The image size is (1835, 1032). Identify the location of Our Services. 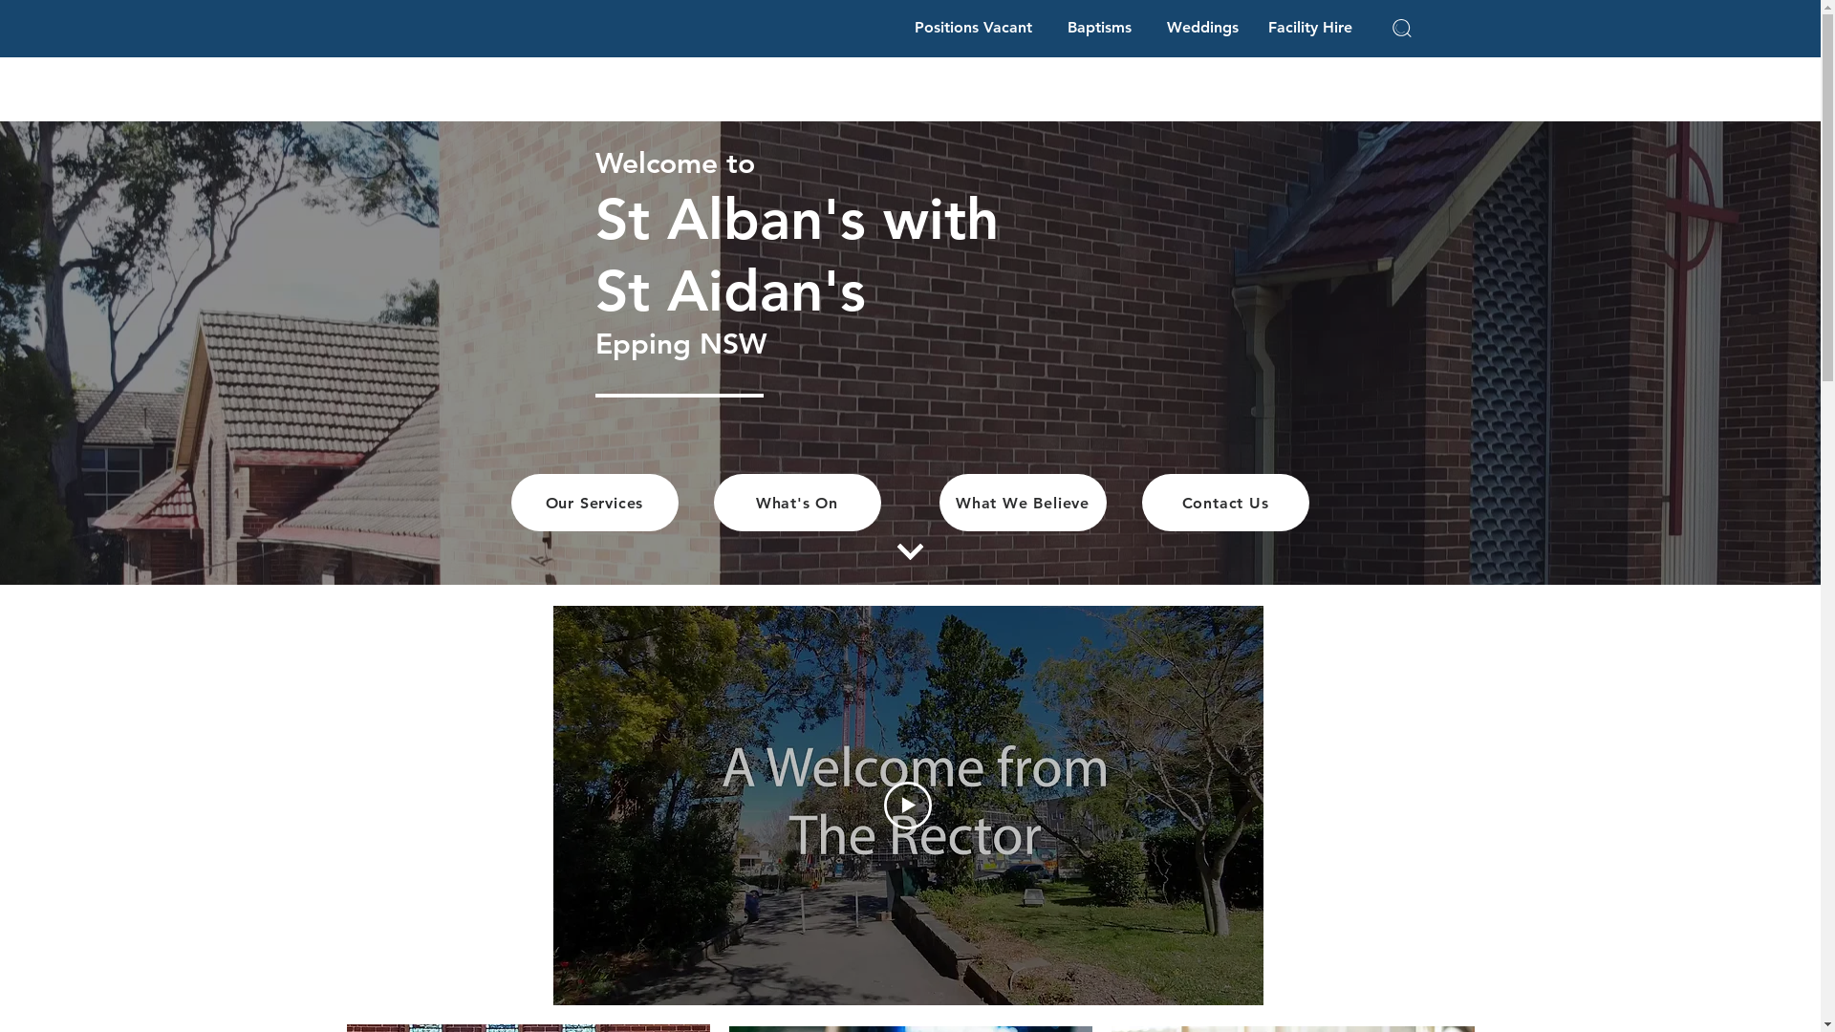
(594, 503).